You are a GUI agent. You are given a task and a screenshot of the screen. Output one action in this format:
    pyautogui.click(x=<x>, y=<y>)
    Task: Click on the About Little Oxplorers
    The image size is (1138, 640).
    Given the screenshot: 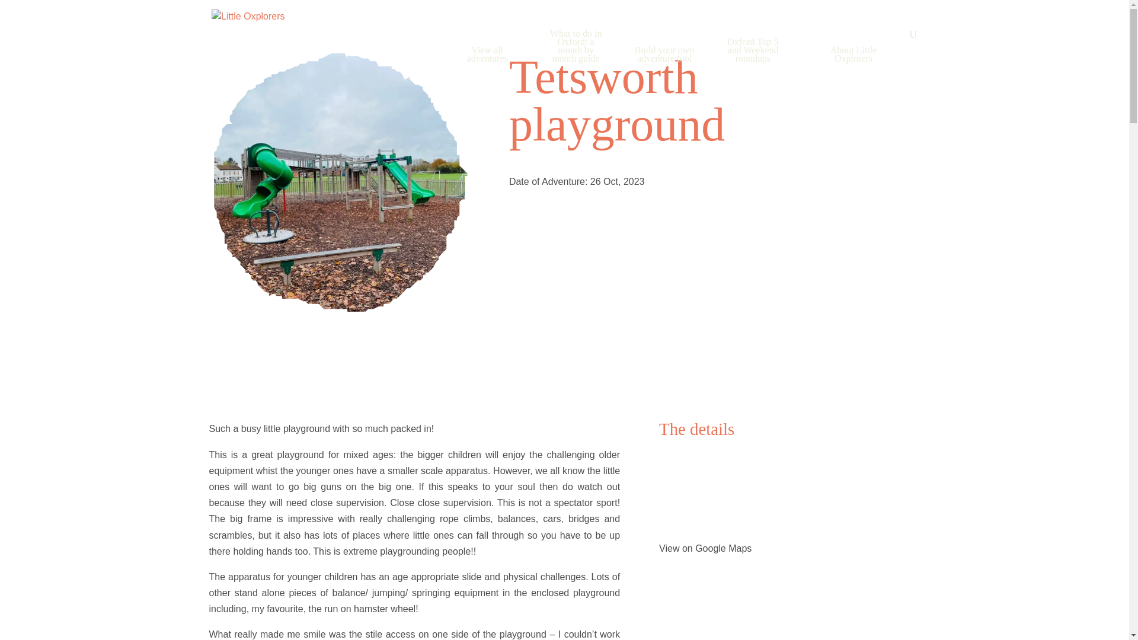 What is the action you would take?
    pyautogui.click(x=853, y=69)
    